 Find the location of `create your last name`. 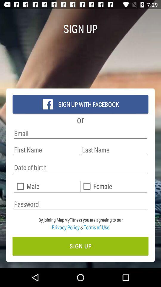

create your last name is located at coordinates (114, 150).